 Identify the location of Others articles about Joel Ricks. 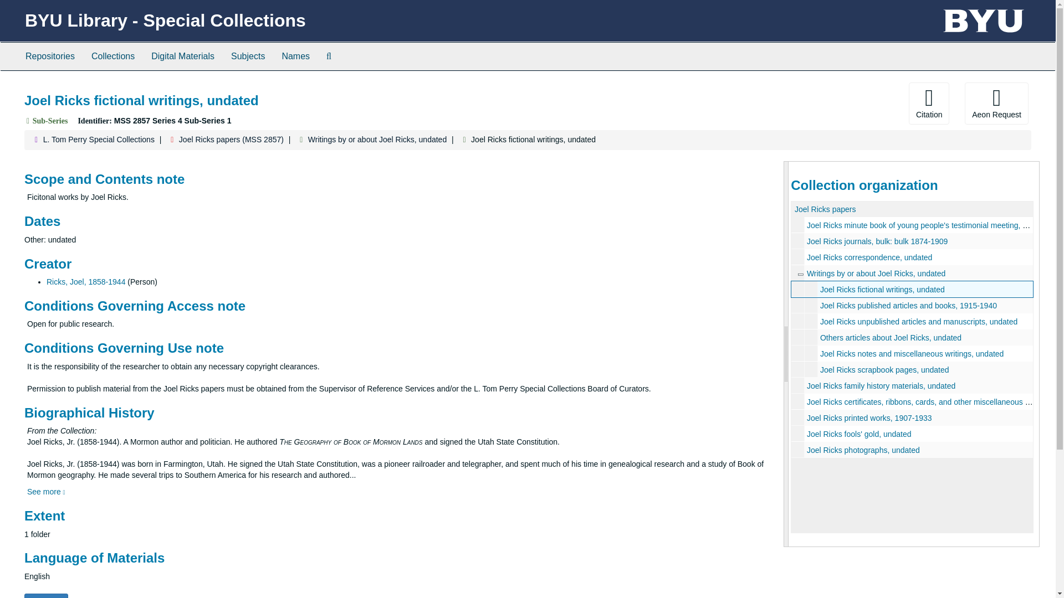
(912, 338).